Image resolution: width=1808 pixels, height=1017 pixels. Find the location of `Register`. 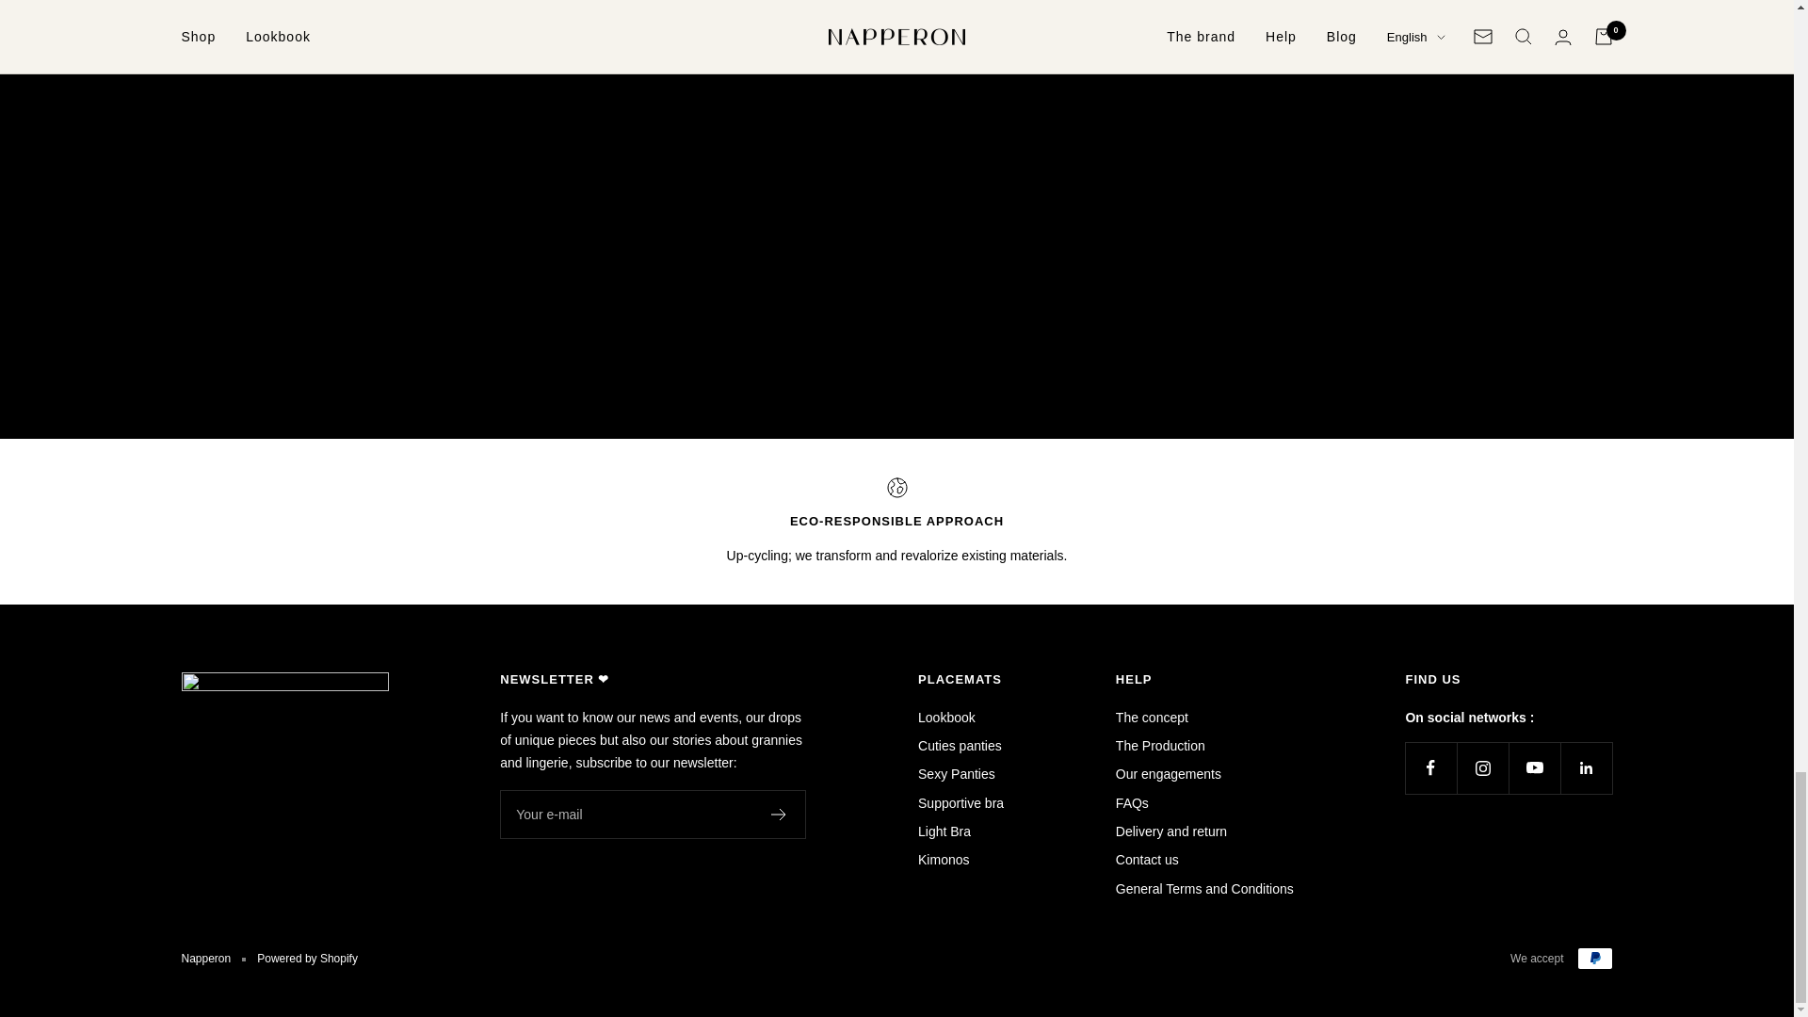

Register is located at coordinates (779, 814).